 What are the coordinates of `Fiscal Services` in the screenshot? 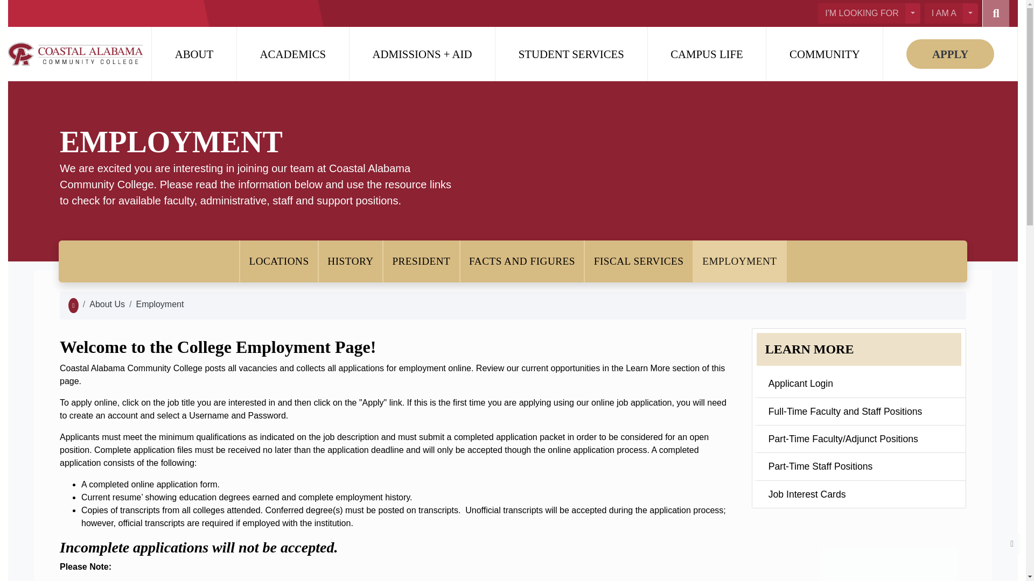 It's located at (639, 261).